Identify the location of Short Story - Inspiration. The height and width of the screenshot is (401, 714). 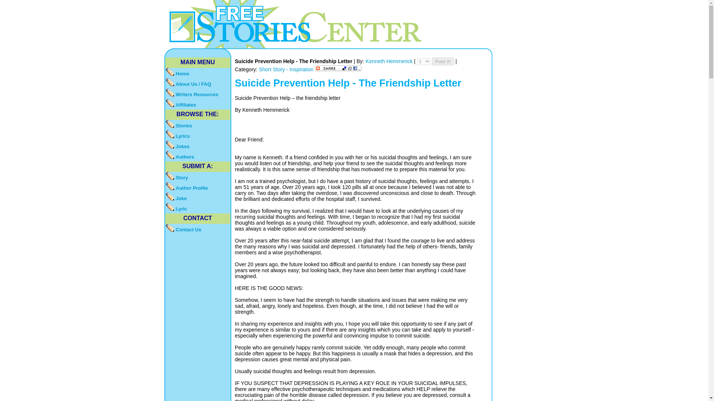
(286, 69).